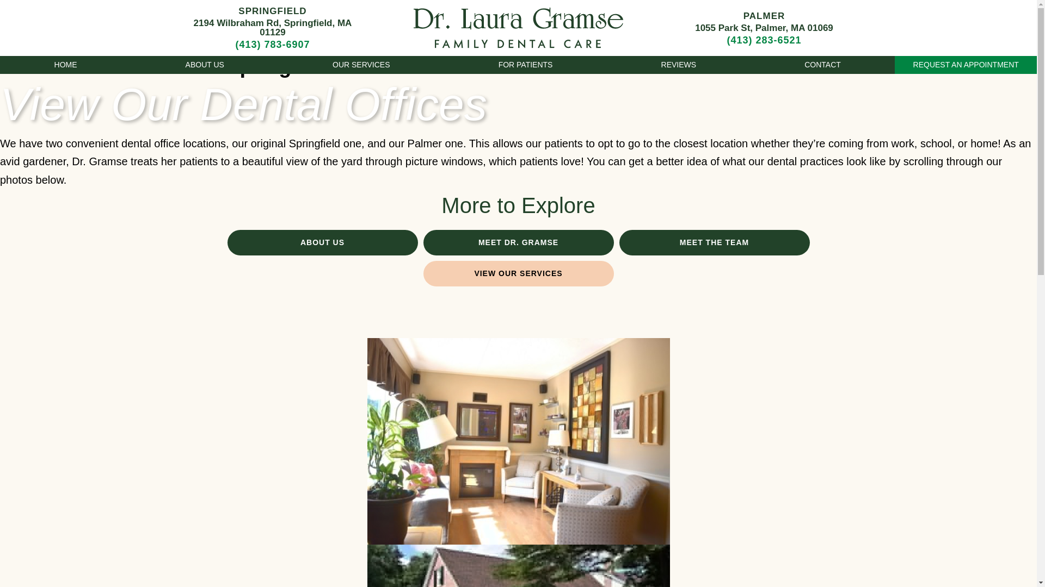 This screenshot has width=1045, height=587. I want to click on 1055 Park St, Palmer, MA 01069, so click(764, 27).